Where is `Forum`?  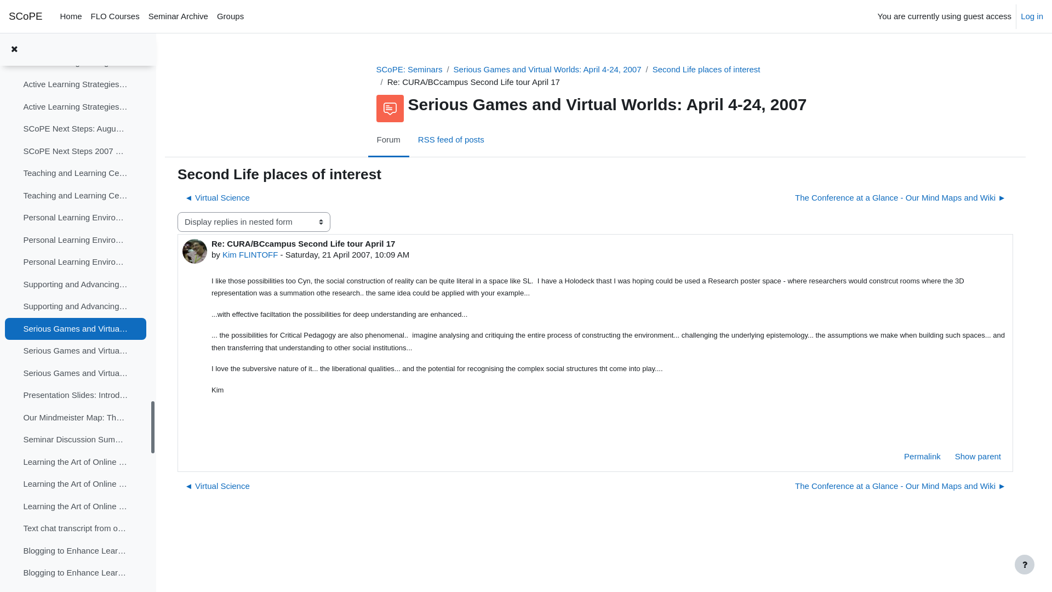 Forum is located at coordinates (389, 141).